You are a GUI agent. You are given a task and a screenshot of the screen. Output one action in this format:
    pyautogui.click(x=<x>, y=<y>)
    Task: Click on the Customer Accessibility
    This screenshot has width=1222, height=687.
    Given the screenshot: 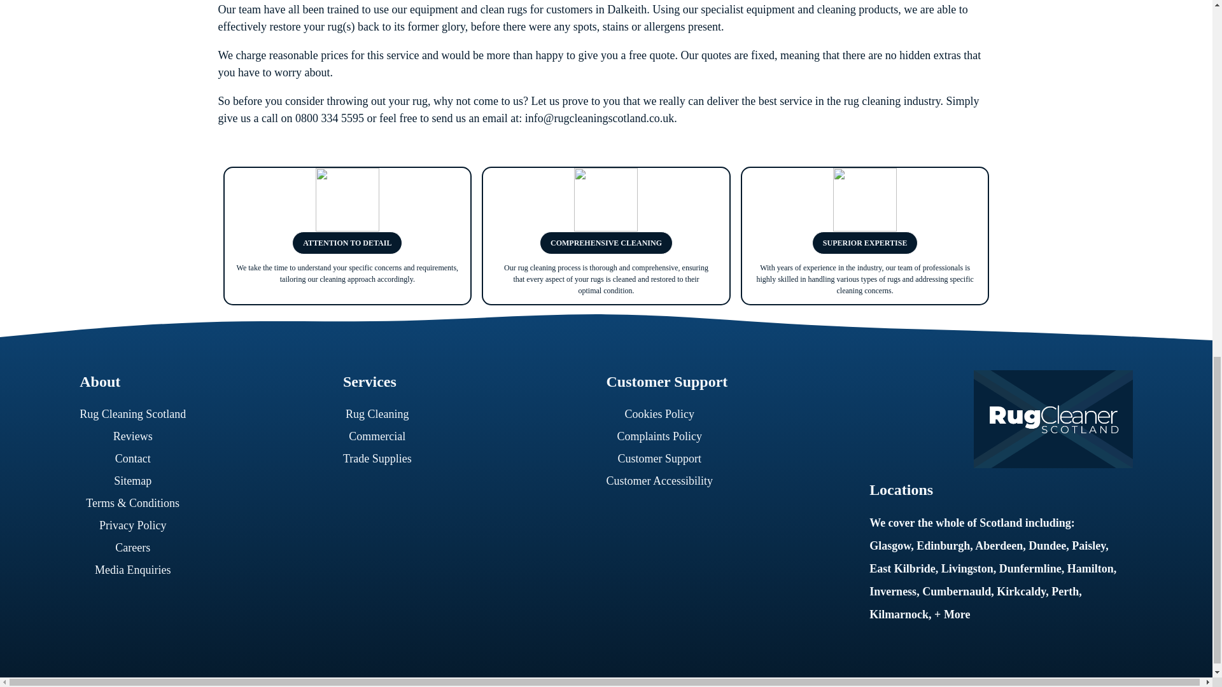 What is the action you would take?
    pyautogui.click(x=665, y=481)
    